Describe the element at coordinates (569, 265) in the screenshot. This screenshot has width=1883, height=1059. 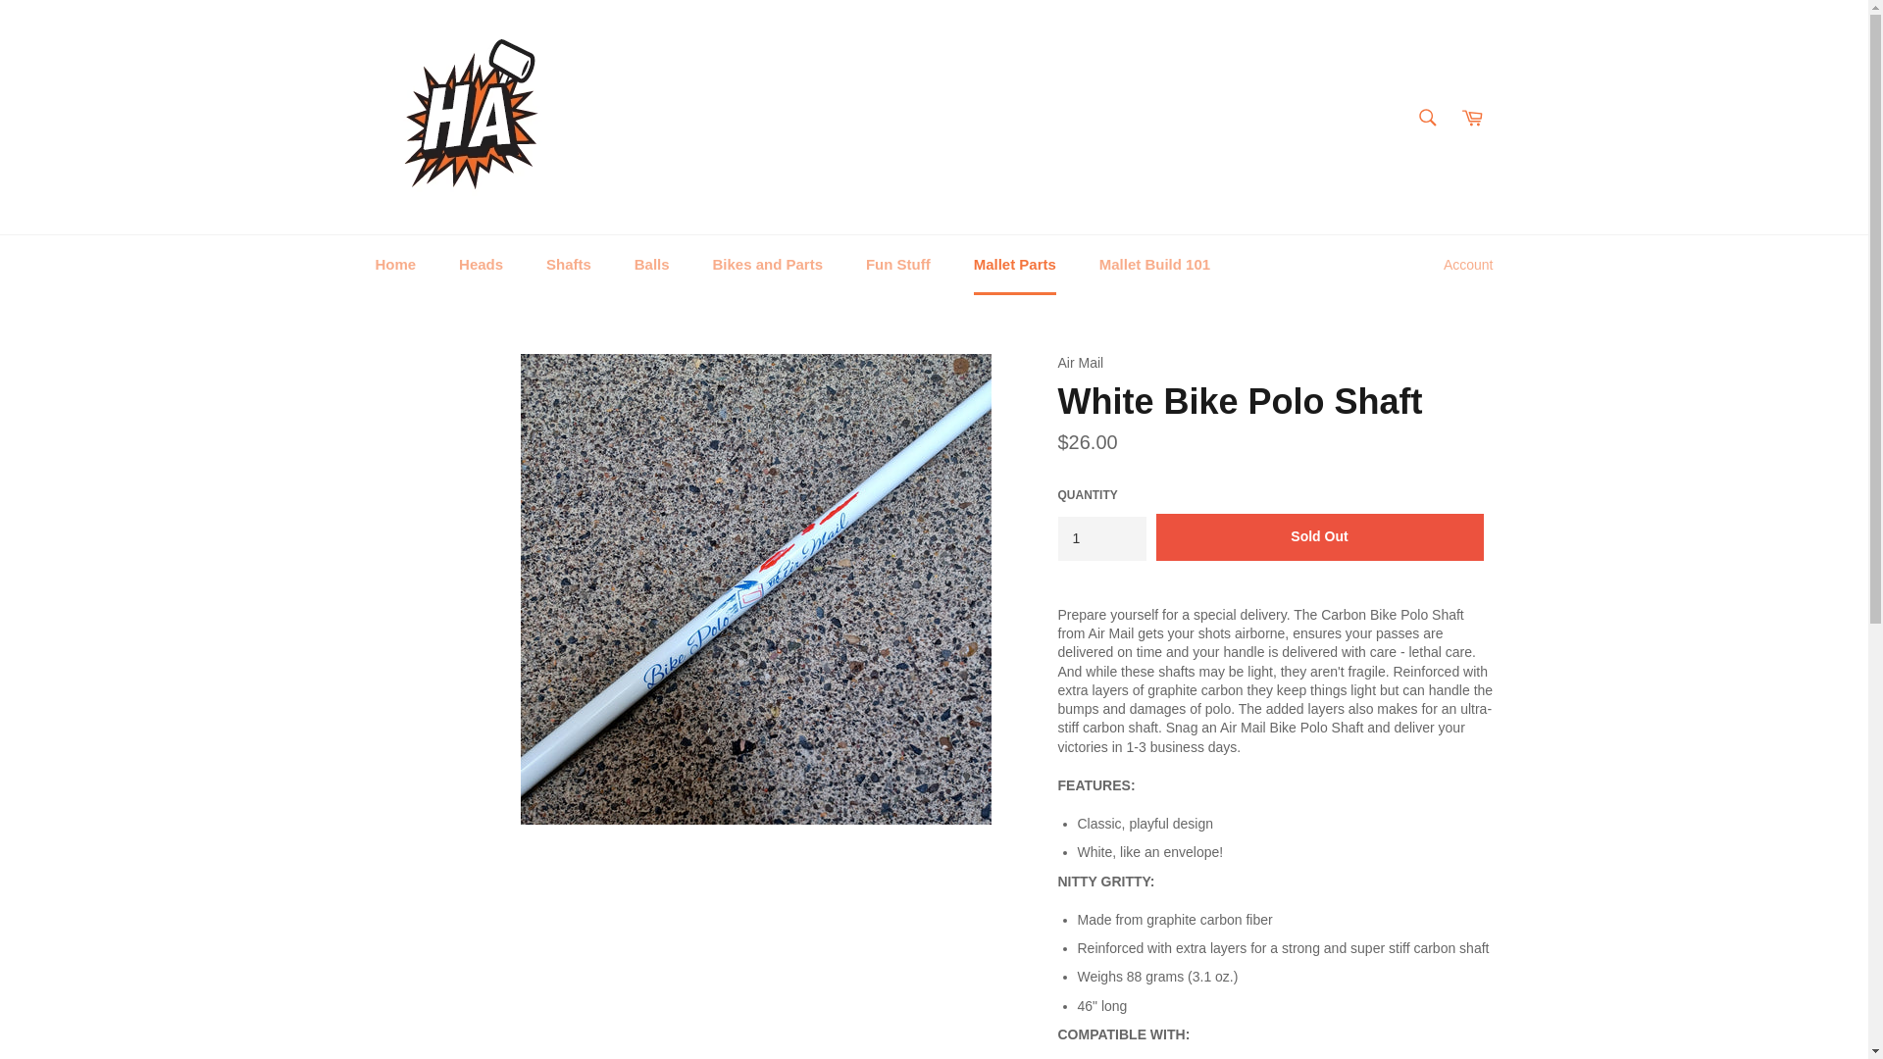
I see `Shafts` at that location.